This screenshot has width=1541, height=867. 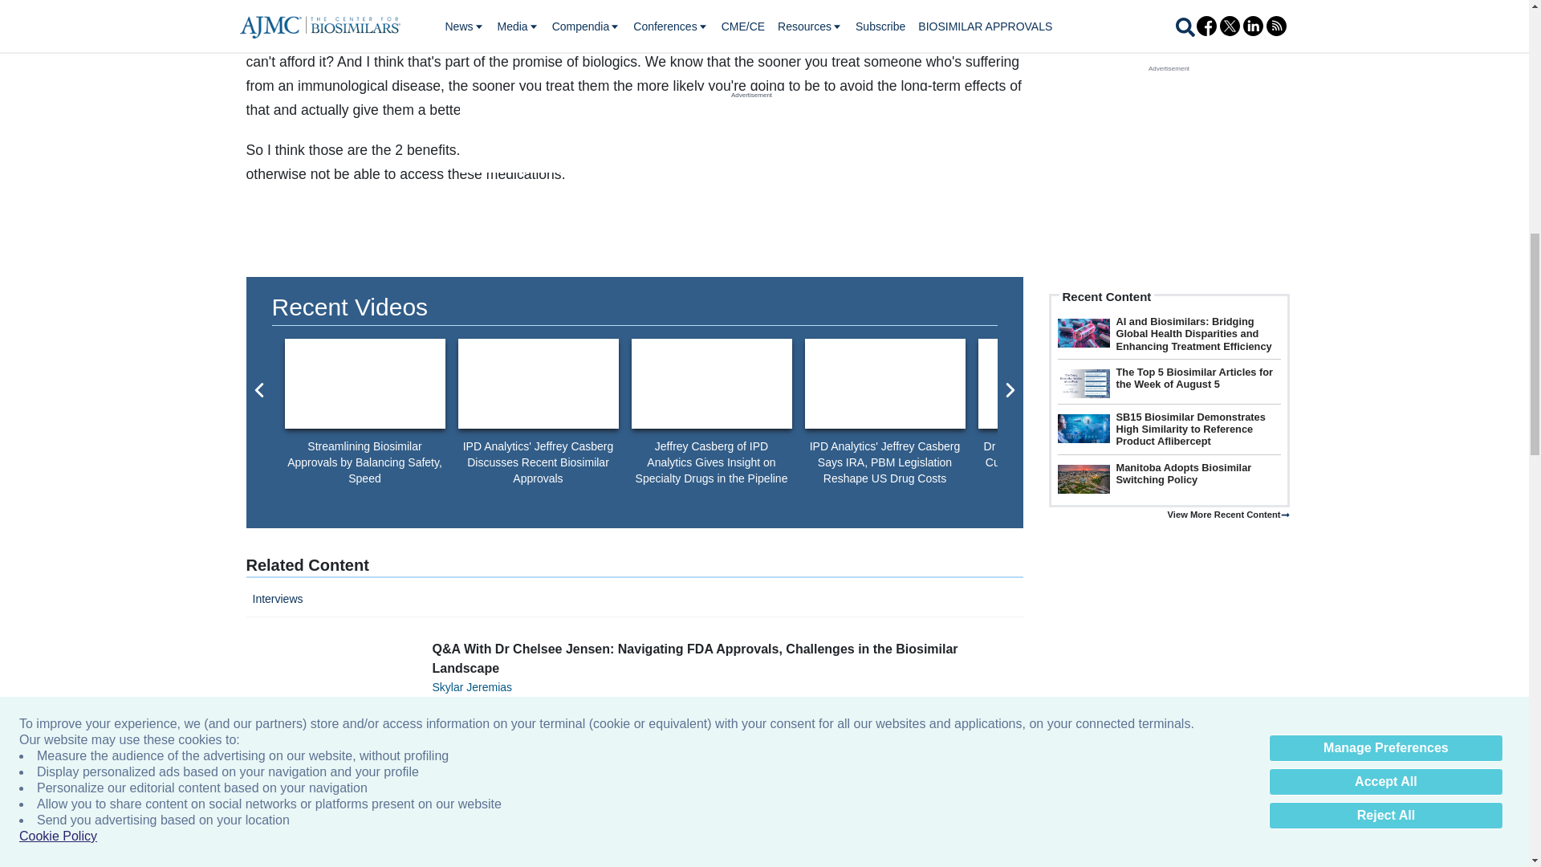 What do you see at coordinates (711, 384) in the screenshot?
I see `Jeffrey Casberg, RPh, MS. ` at bounding box center [711, 384].